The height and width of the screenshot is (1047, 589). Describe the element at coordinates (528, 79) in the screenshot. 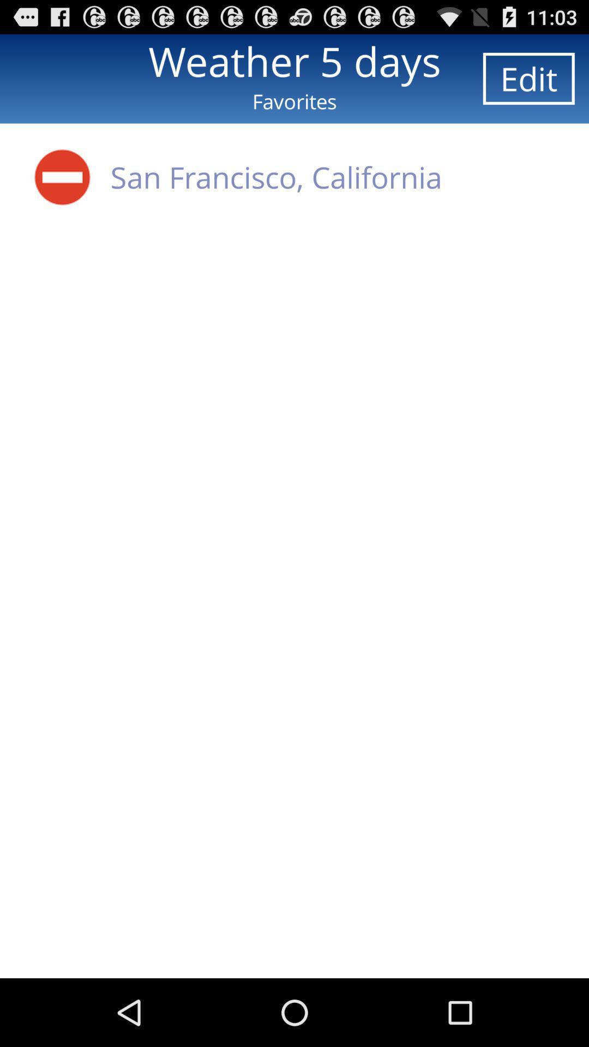

I see `choose the app at the top right corner` at that location.